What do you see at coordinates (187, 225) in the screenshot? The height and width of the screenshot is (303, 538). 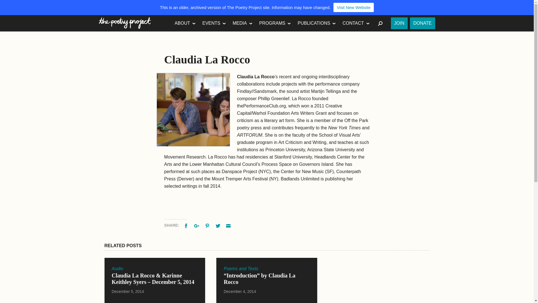 I see `Facebook` at bounding box center [187, 225].